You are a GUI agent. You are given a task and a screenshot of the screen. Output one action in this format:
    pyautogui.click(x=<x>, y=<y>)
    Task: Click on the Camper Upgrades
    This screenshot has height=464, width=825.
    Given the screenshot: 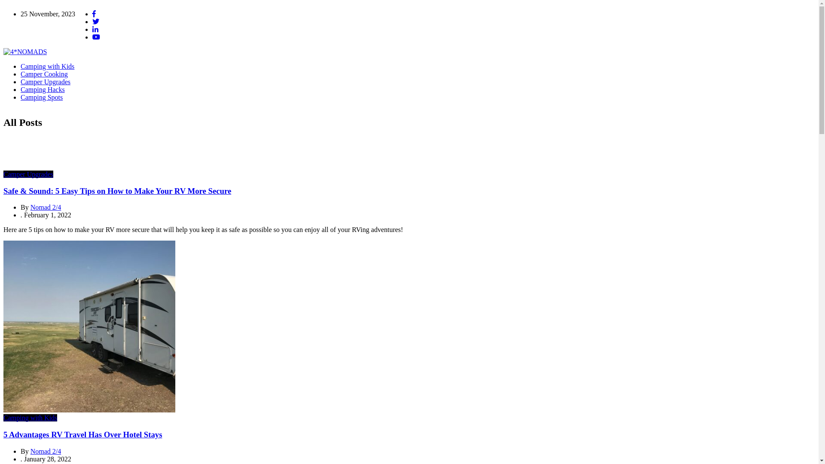 What is the action you would take?
    pyautogui.click(x=28, y=174)
    